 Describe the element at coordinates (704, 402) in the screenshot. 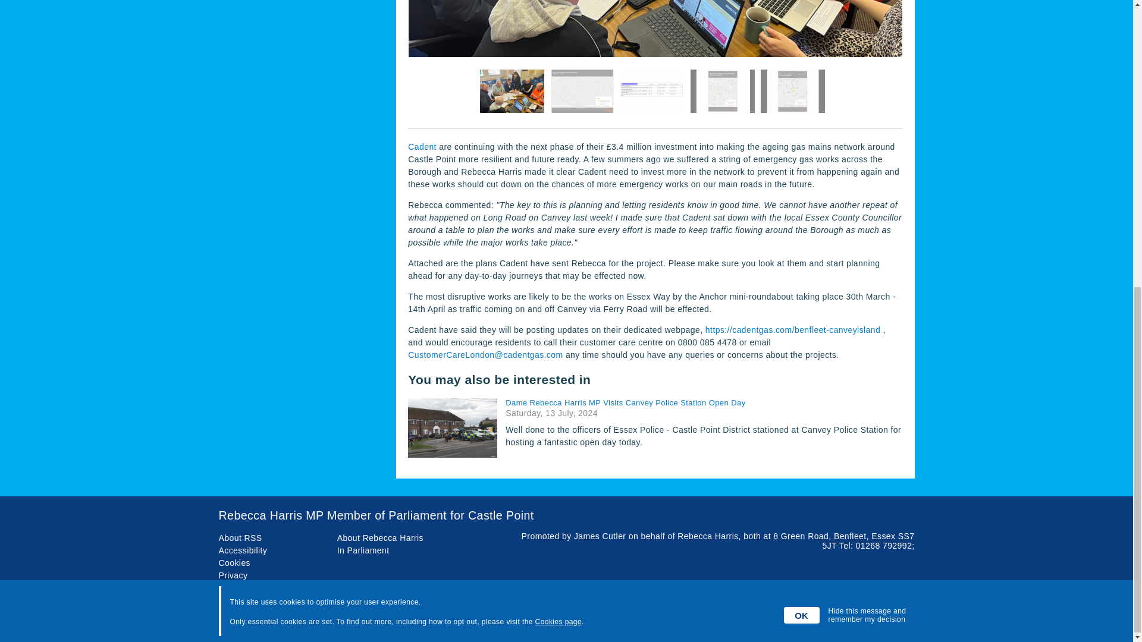

I see `Dame Rebecca Harris MP Visits Canvey Police Station Open Day` at that location.